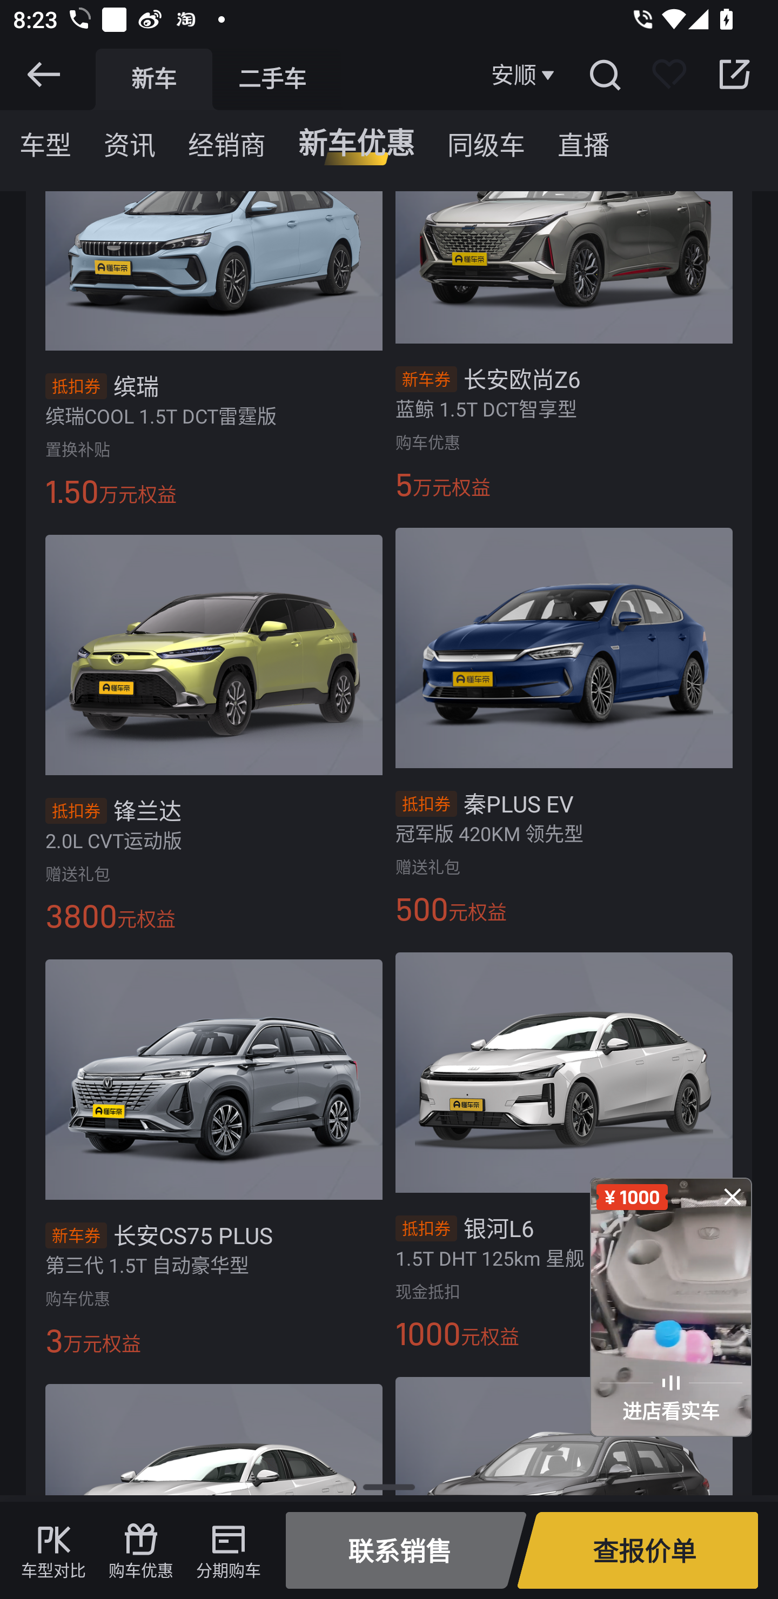  I want to click on 资讯, so click(130, 138).